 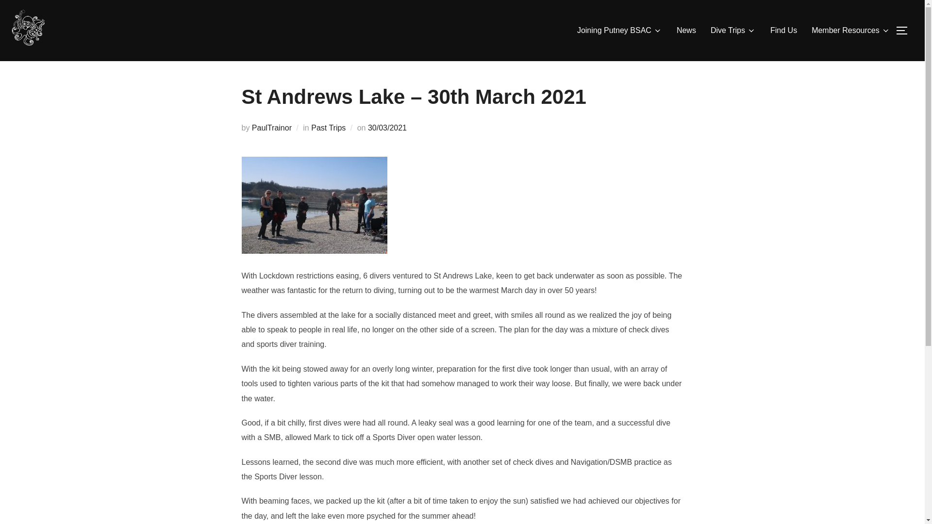 What do you see at coordinates (619, 31) in the screenshot?
I see `Joining Putney BSAC` at bounding box center [619, 31].